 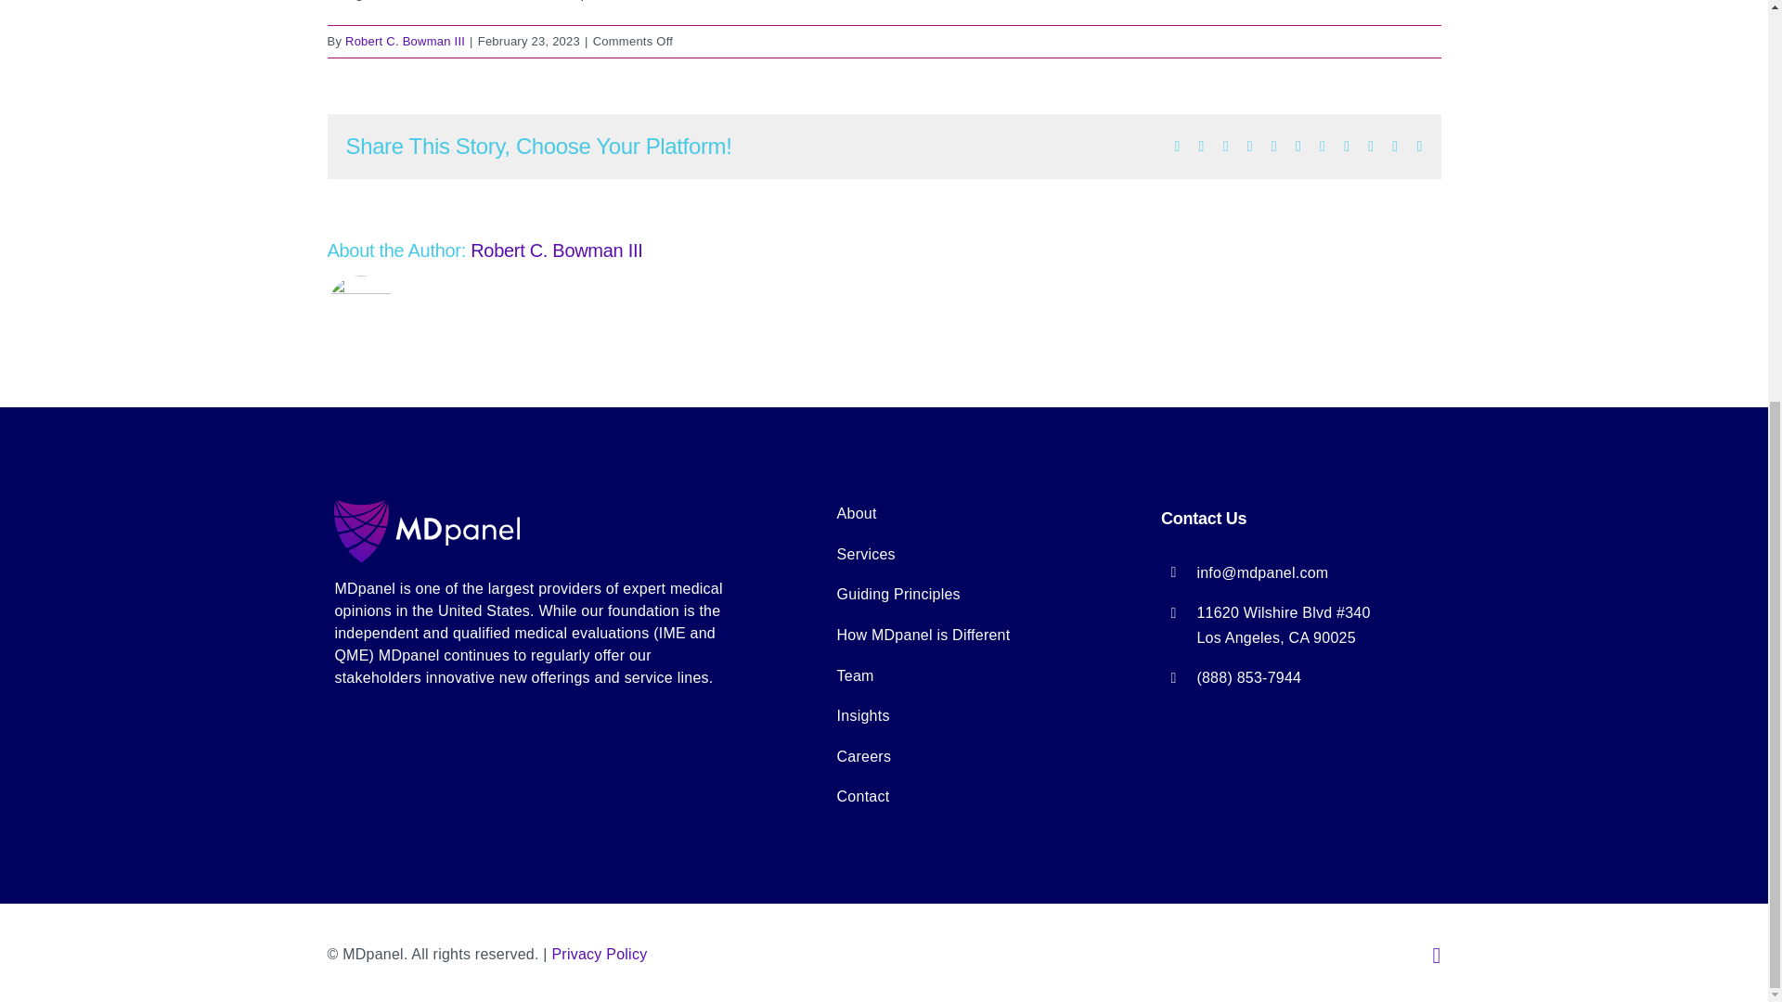 I want to click on Posts by Robert C. Bowman III, so click(x=555, y=250).